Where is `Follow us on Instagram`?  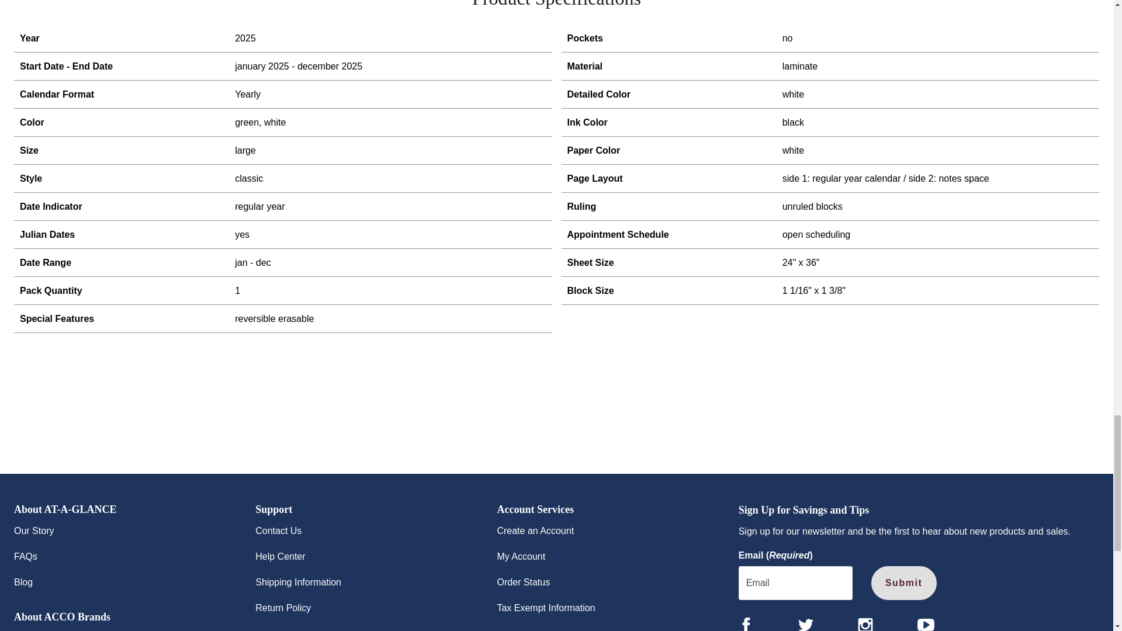 Follow us on Instagram is located at coordinates (865, 624).